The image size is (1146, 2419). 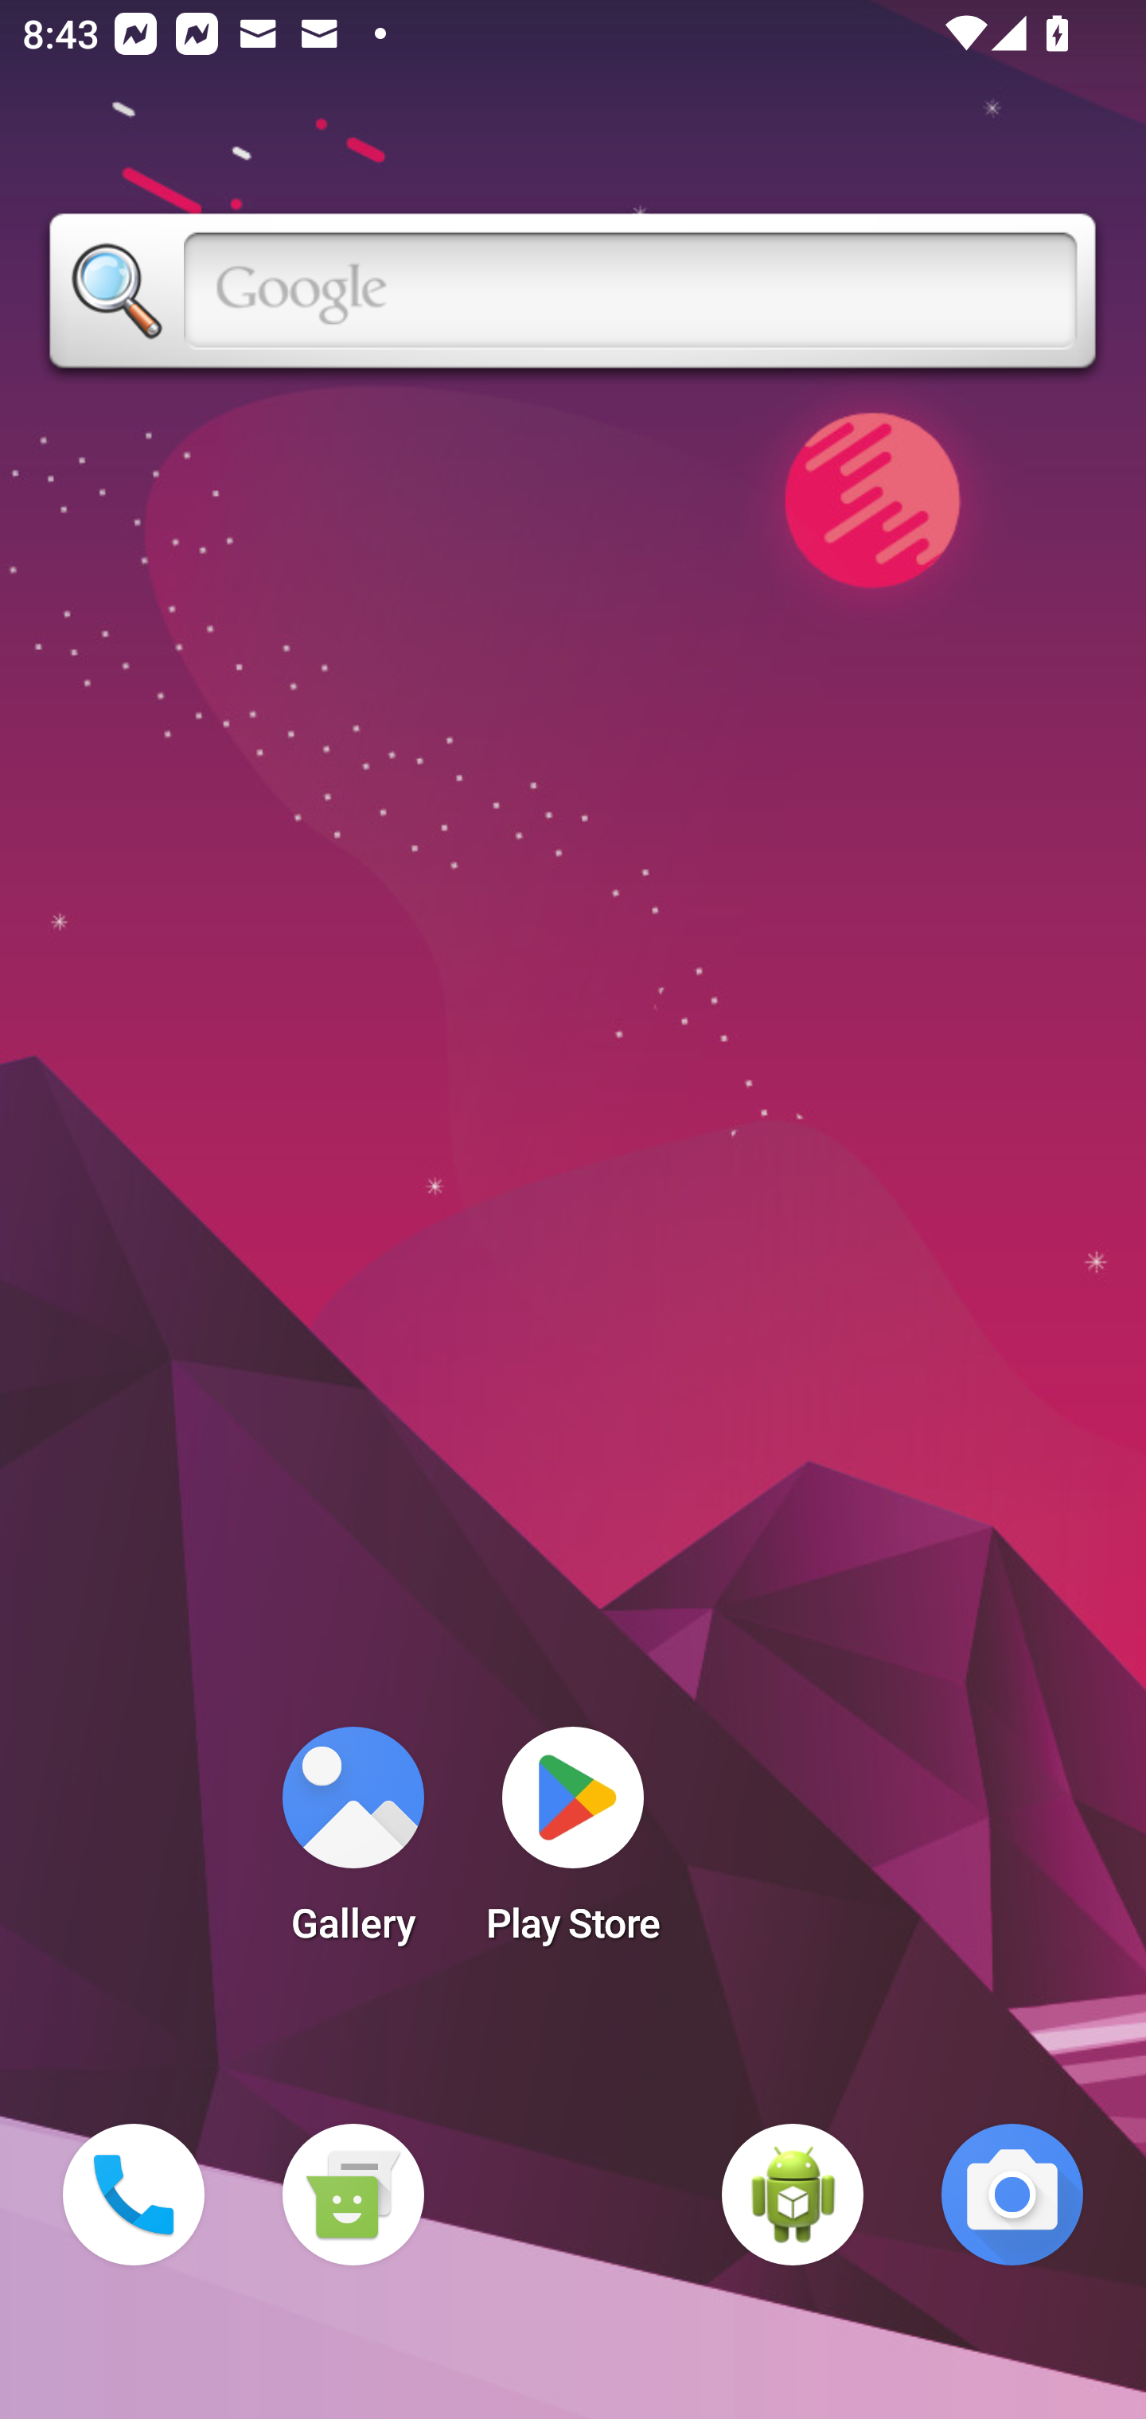 What do you see at coordinates (134, 2195) in the screenshot?
I see `Phone` at bounding box center [134, 2195].